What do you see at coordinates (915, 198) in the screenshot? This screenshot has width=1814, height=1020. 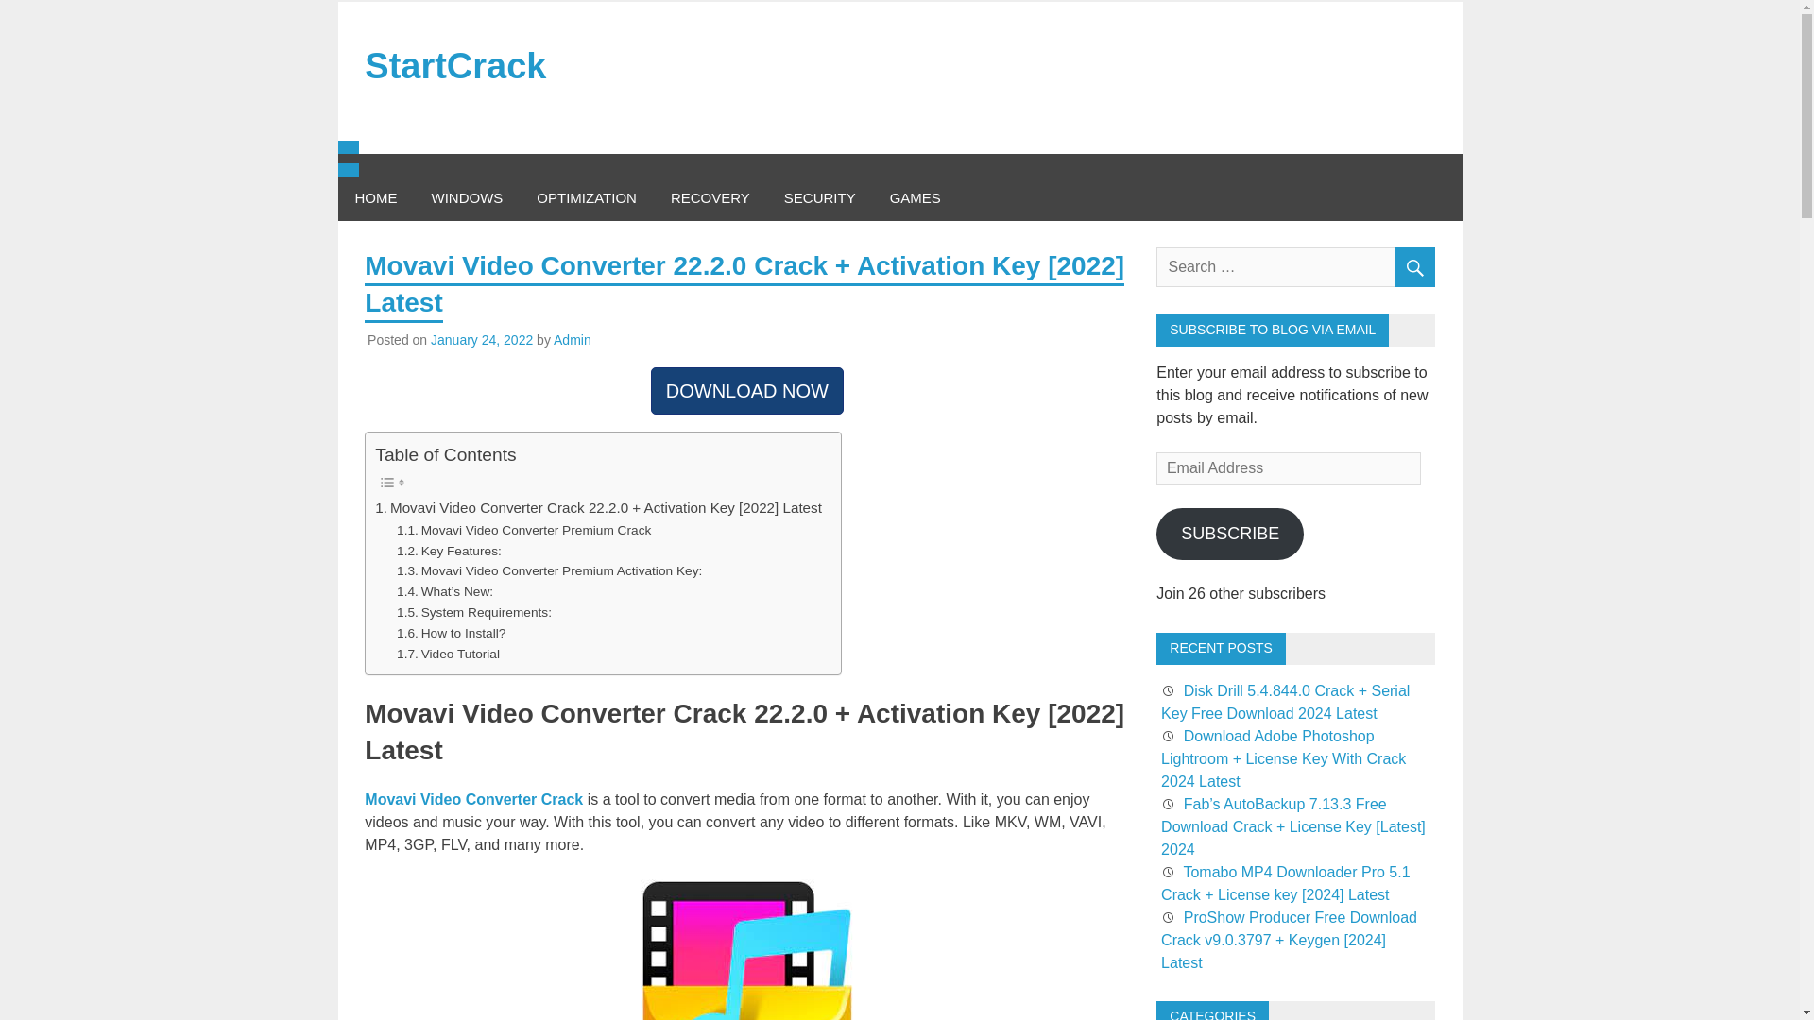 I see `GAMES` at bounding box center [915, 198].